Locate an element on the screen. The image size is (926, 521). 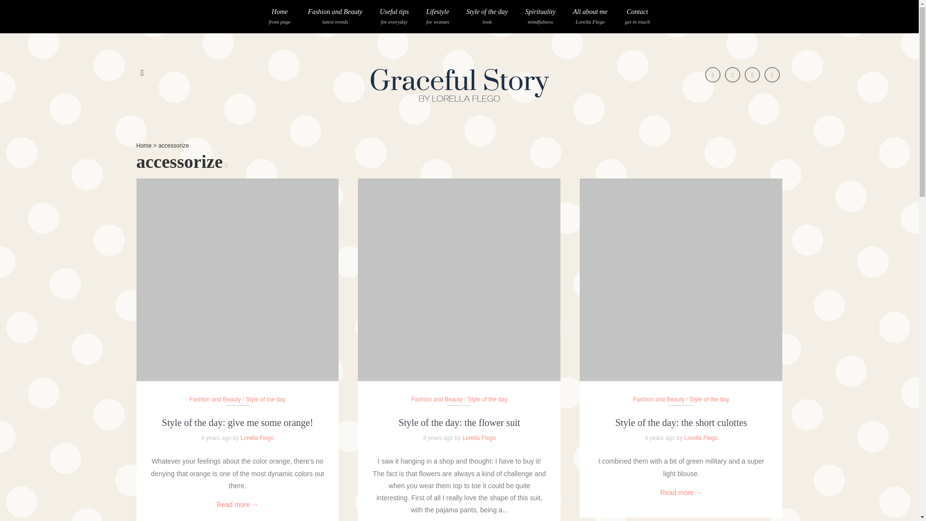
Lorella Flego is located at coordinates (620, 239).